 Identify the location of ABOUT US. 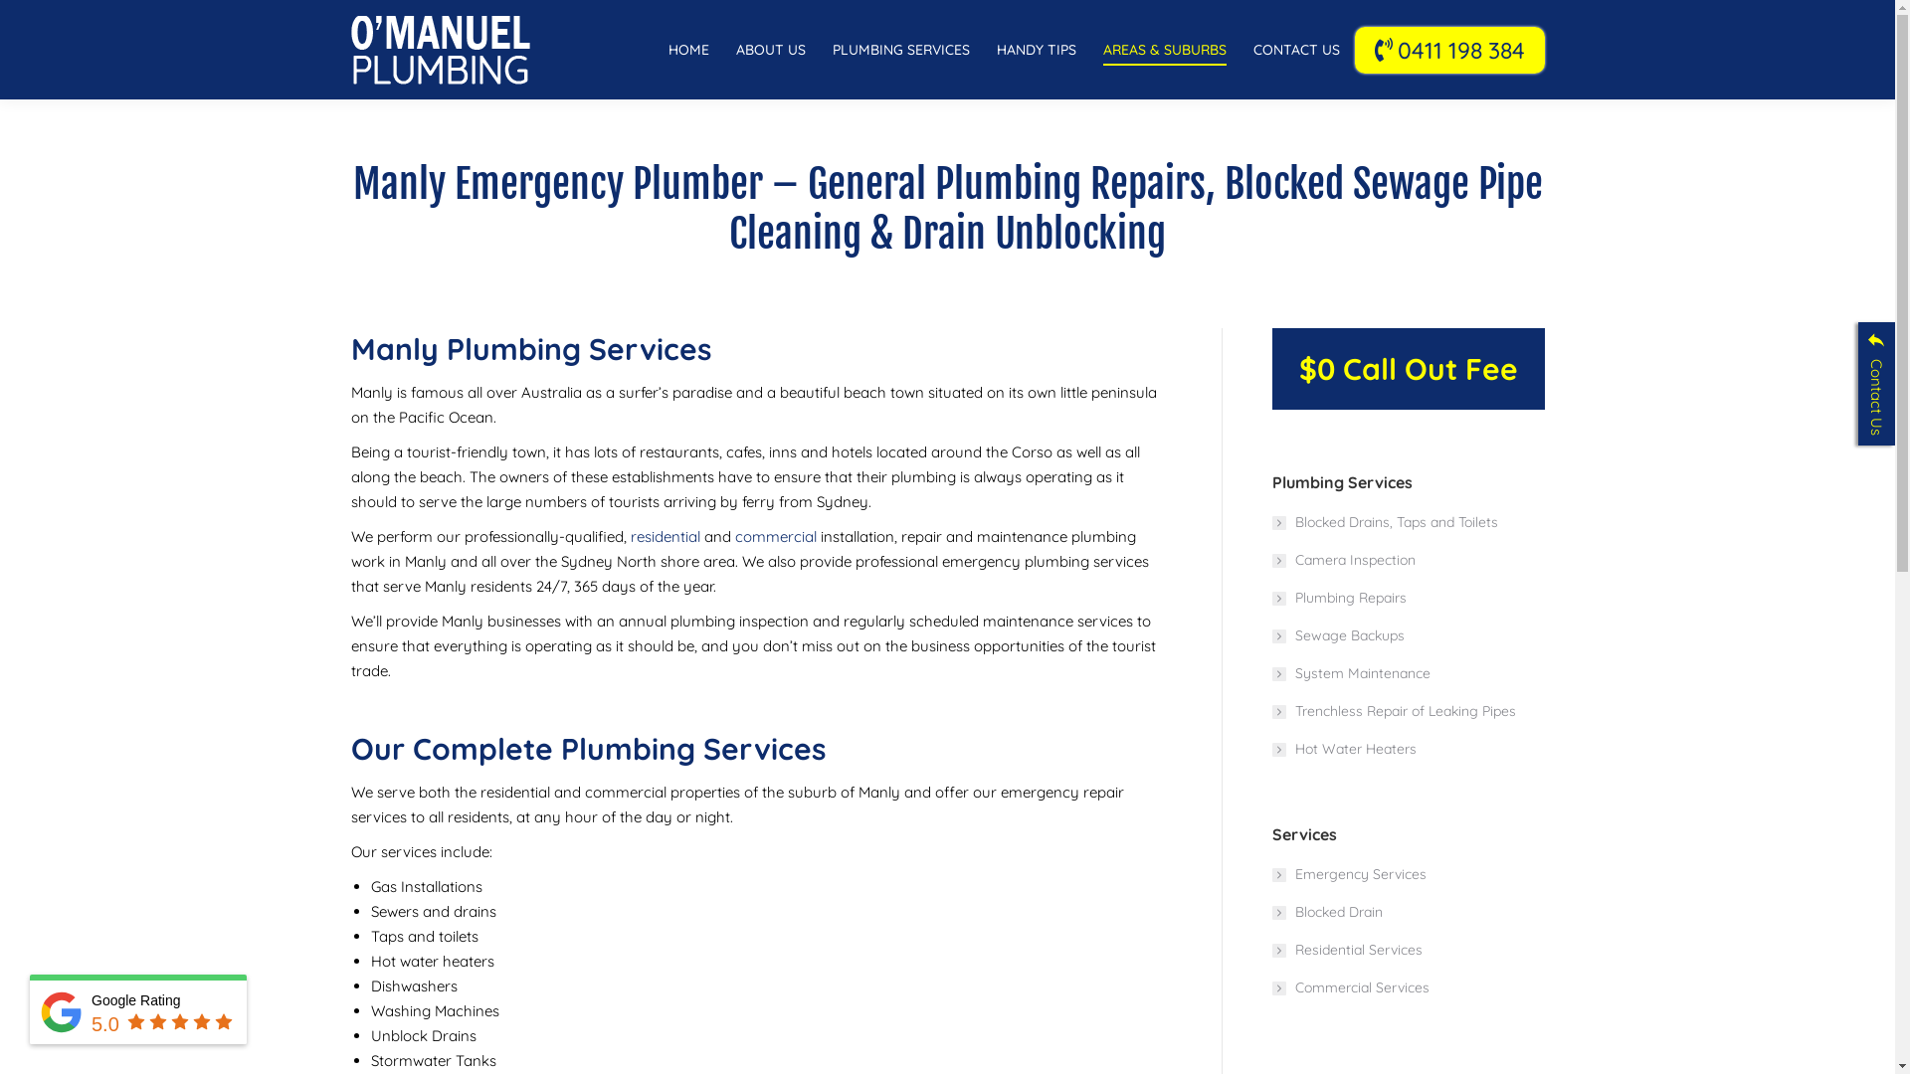
(771, 50).